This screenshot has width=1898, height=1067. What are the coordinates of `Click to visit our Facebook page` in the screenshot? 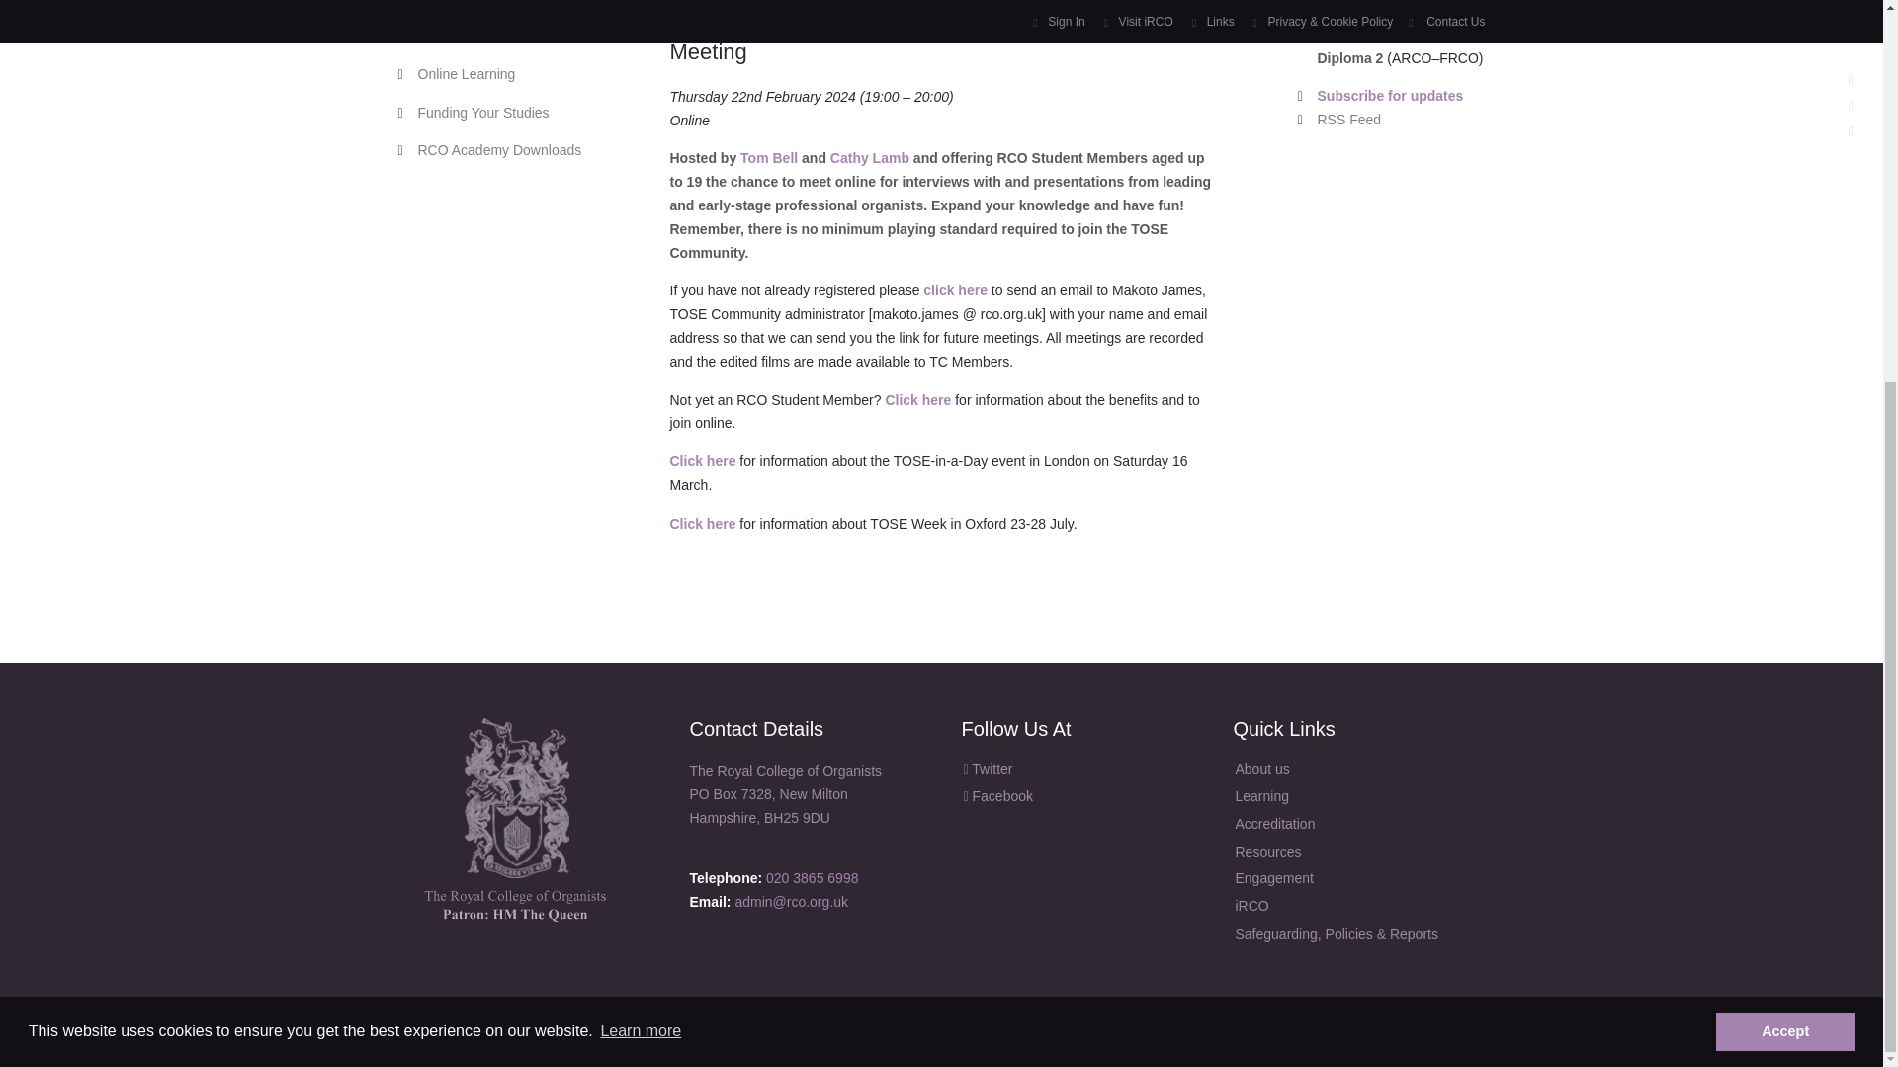 It's located at (1077, 796).